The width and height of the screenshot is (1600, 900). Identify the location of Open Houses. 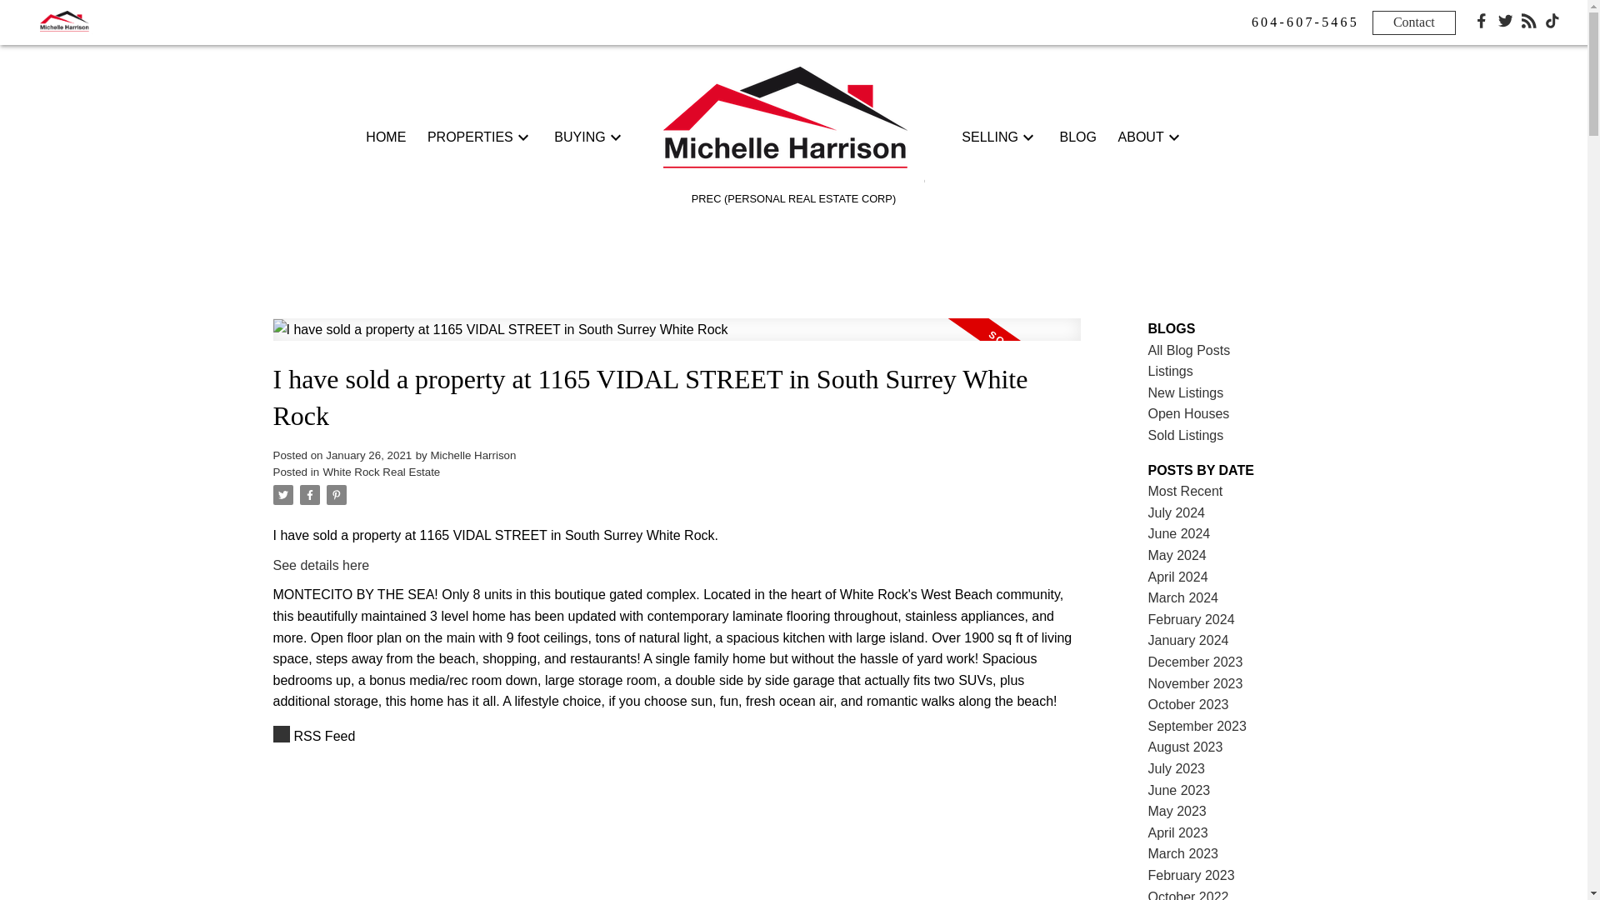
(1189, 413).